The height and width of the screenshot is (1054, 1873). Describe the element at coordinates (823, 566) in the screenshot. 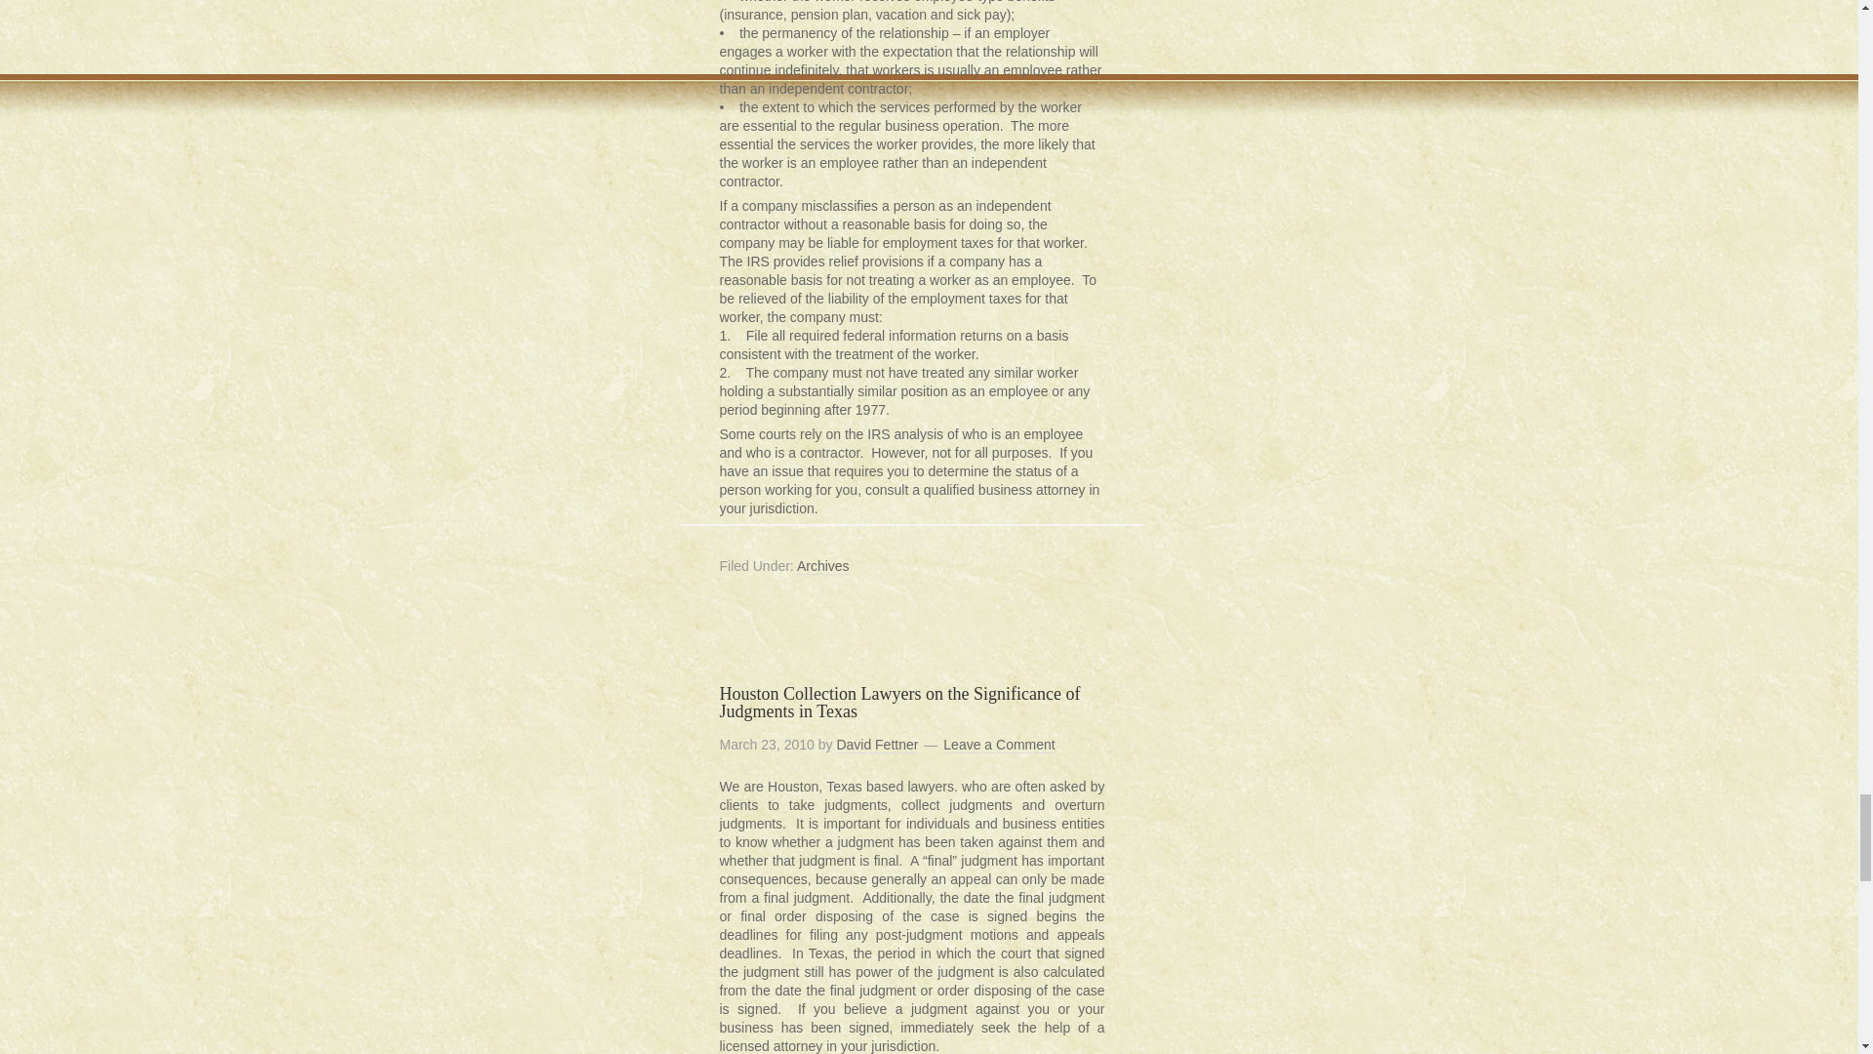

I see `Archives` at that location.